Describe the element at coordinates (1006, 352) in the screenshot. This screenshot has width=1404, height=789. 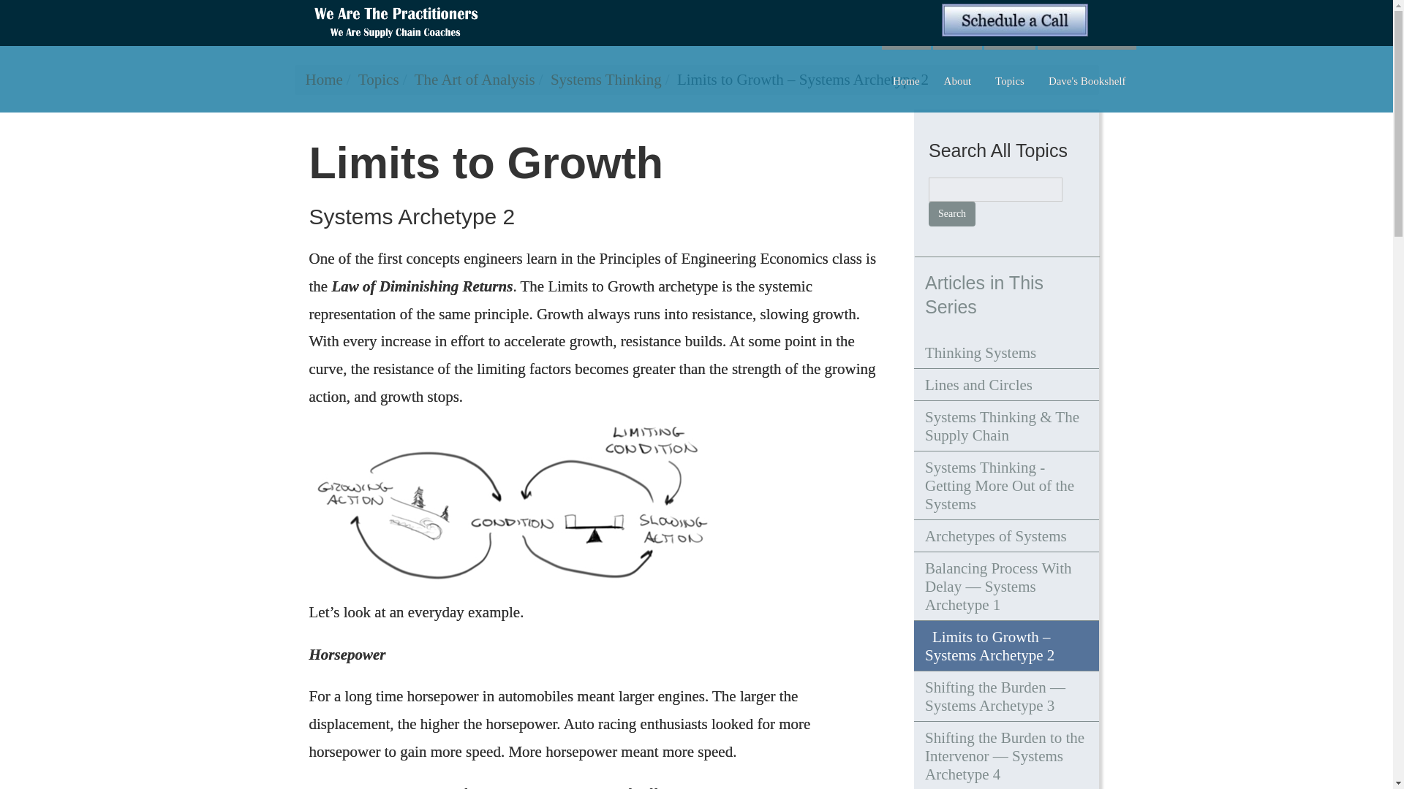
I see `Thinking Systems` at that location.